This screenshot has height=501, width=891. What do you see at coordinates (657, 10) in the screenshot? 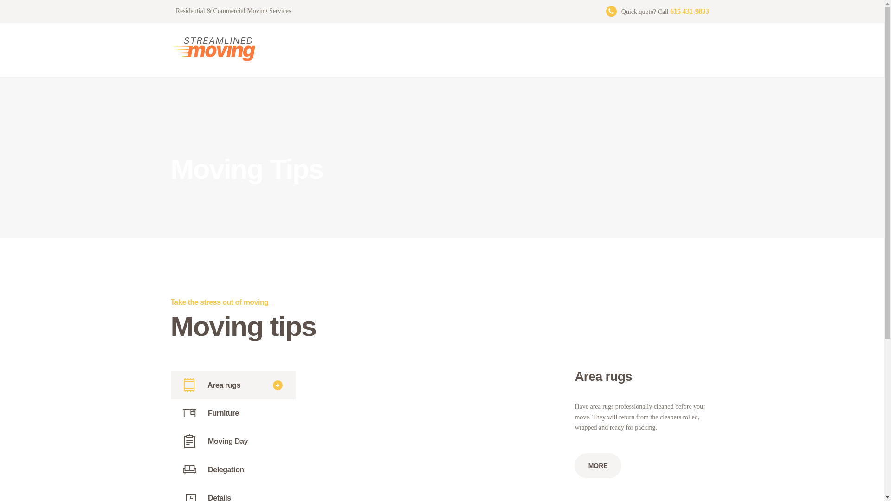
I see `Quick quote? Call615 431-9833` at bounding box center [657, 10].